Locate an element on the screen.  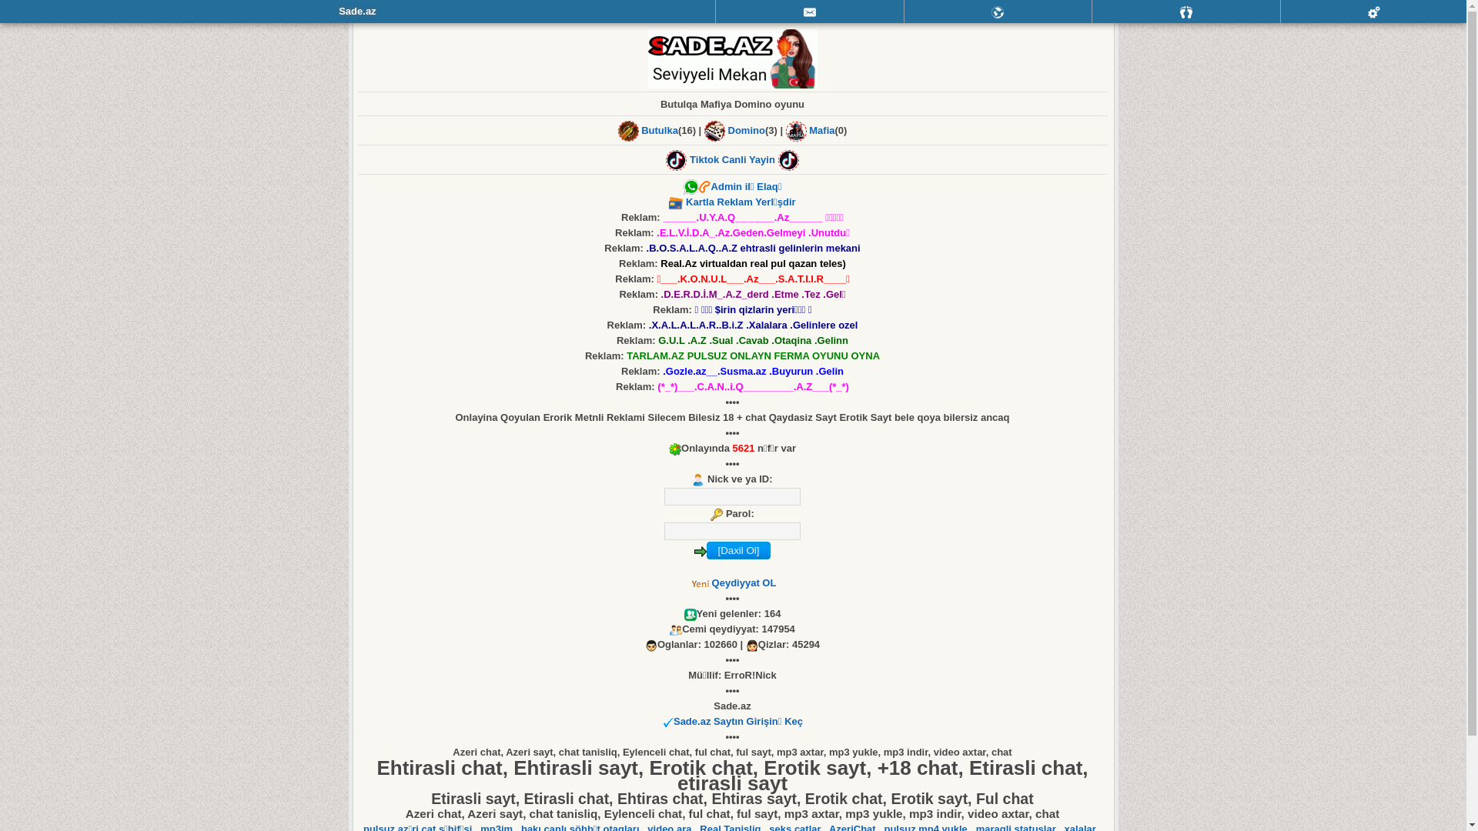
Qeydiyyat OL is located at coordinates (744, 583).